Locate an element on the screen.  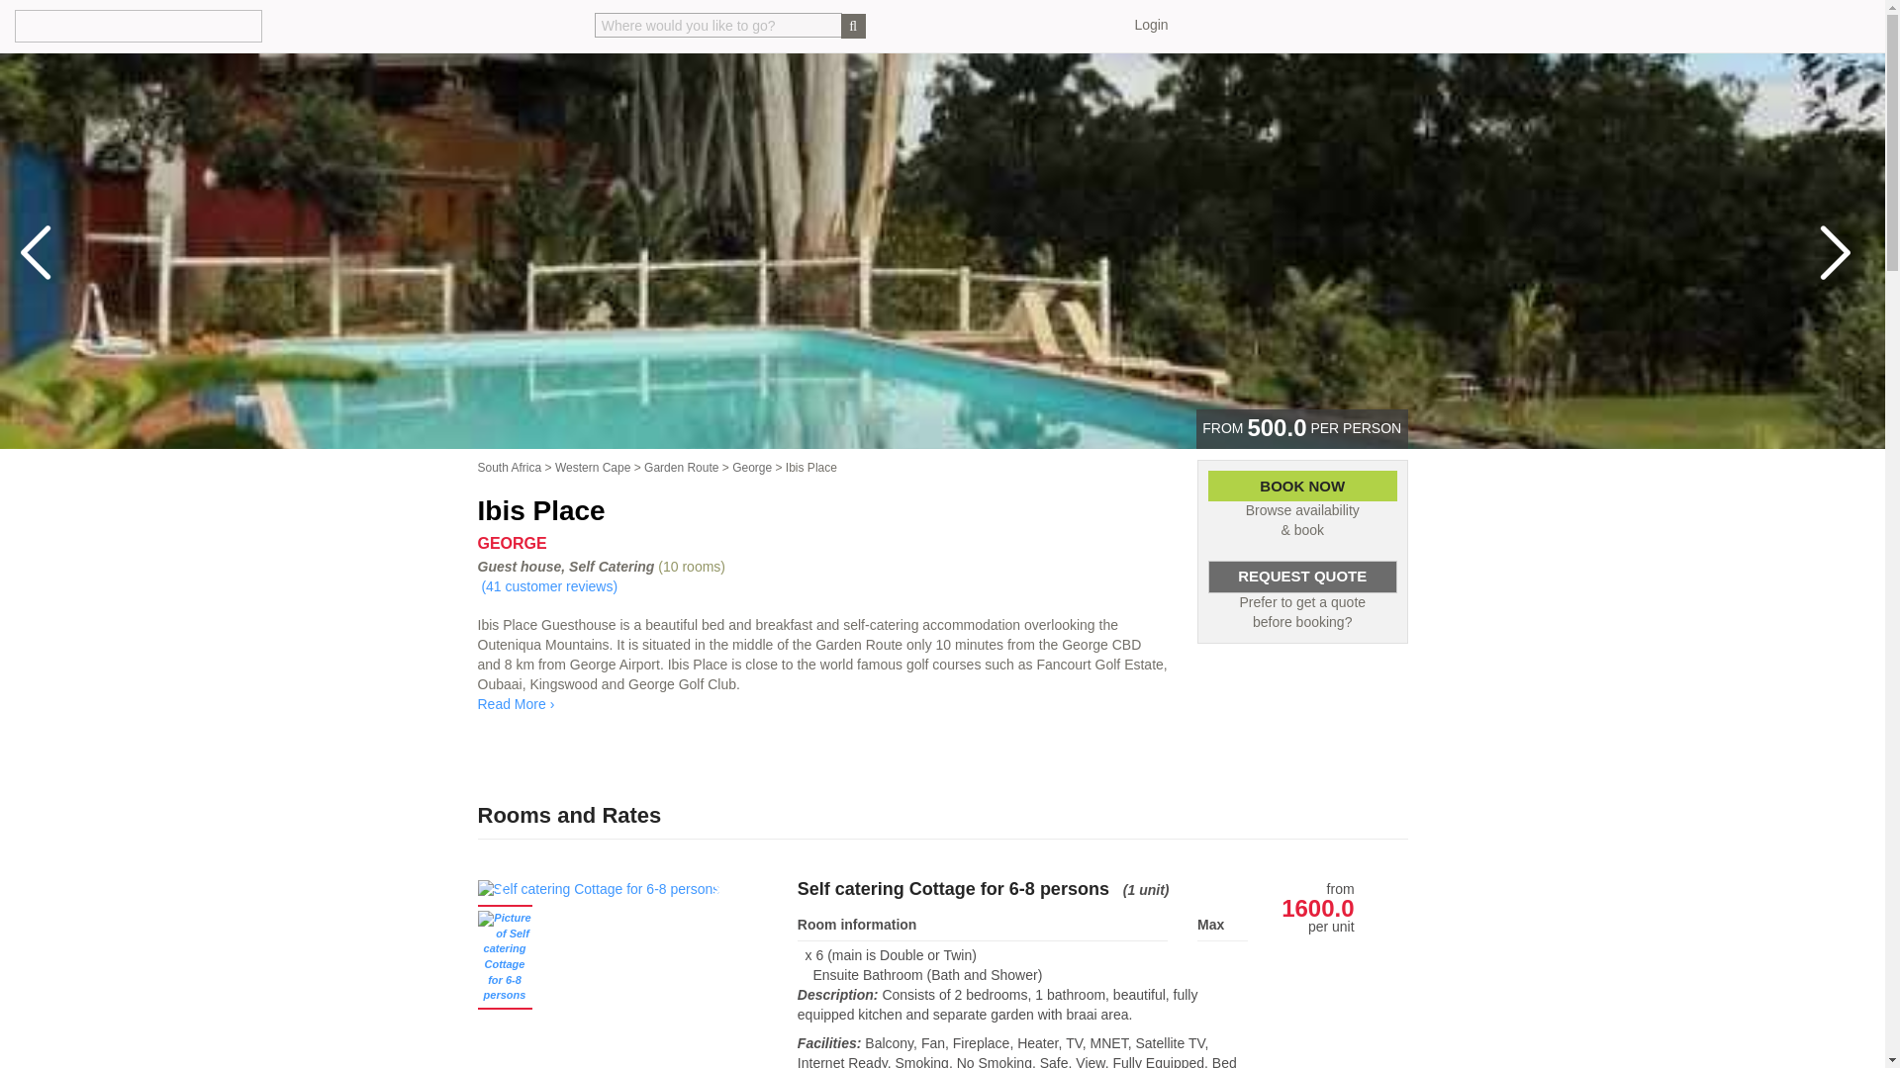
REQUEST QUOTE is located at coordinates (1302, 577).